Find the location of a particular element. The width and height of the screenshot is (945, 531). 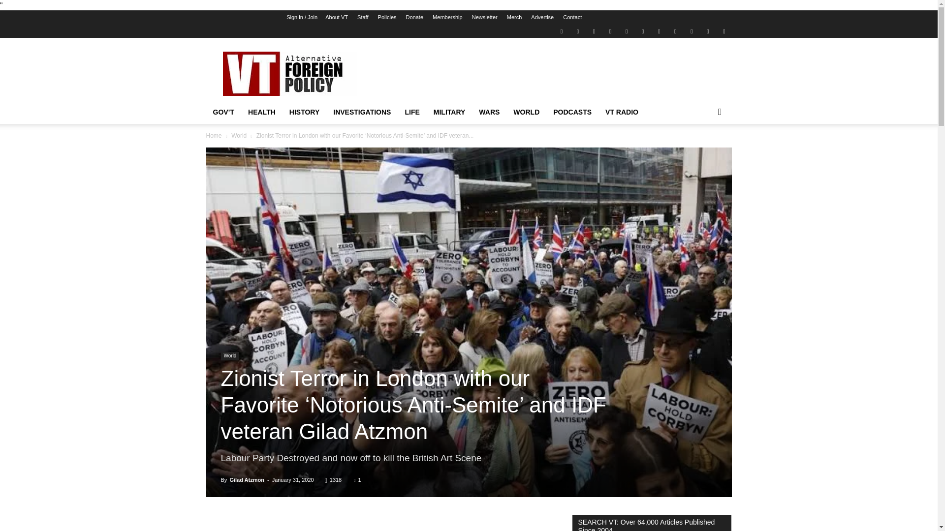

Contact is located at coordinates (572, 17).